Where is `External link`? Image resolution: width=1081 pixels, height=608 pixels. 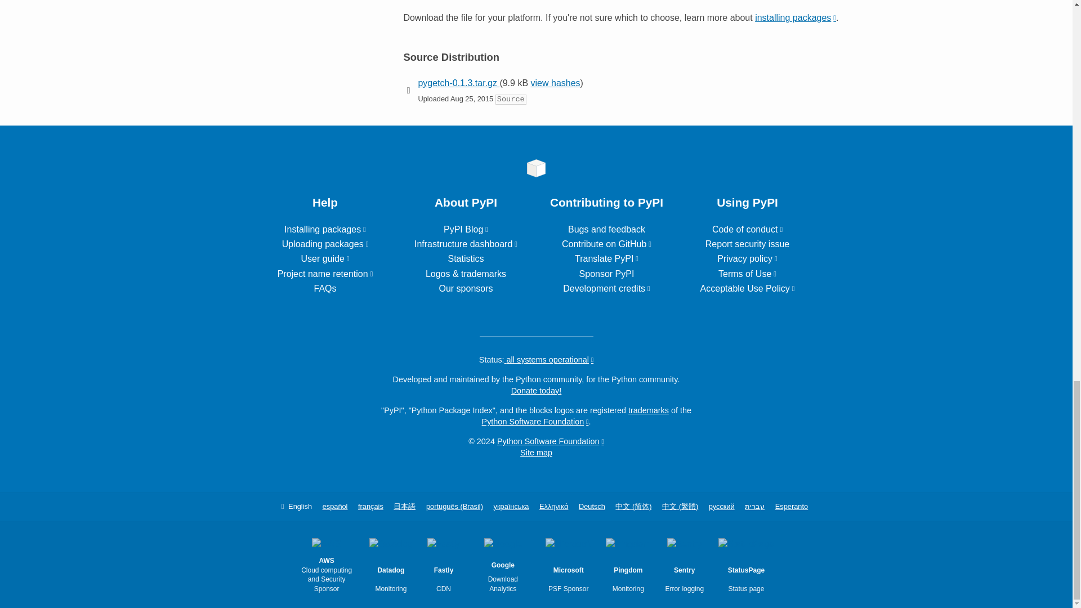 External link is located at coordinates (795, 17).